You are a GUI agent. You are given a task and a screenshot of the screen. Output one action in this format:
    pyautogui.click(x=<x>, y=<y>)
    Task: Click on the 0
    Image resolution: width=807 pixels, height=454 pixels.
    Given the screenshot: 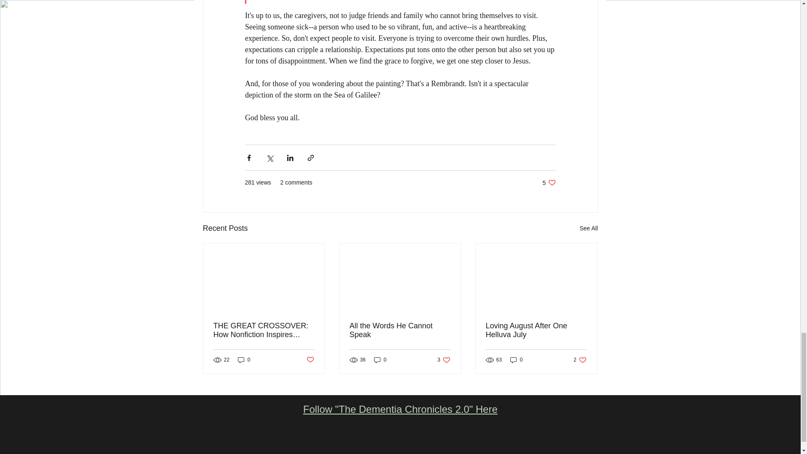 What is the action you would take?
    pyautogui.click(x=309, y=360)
    